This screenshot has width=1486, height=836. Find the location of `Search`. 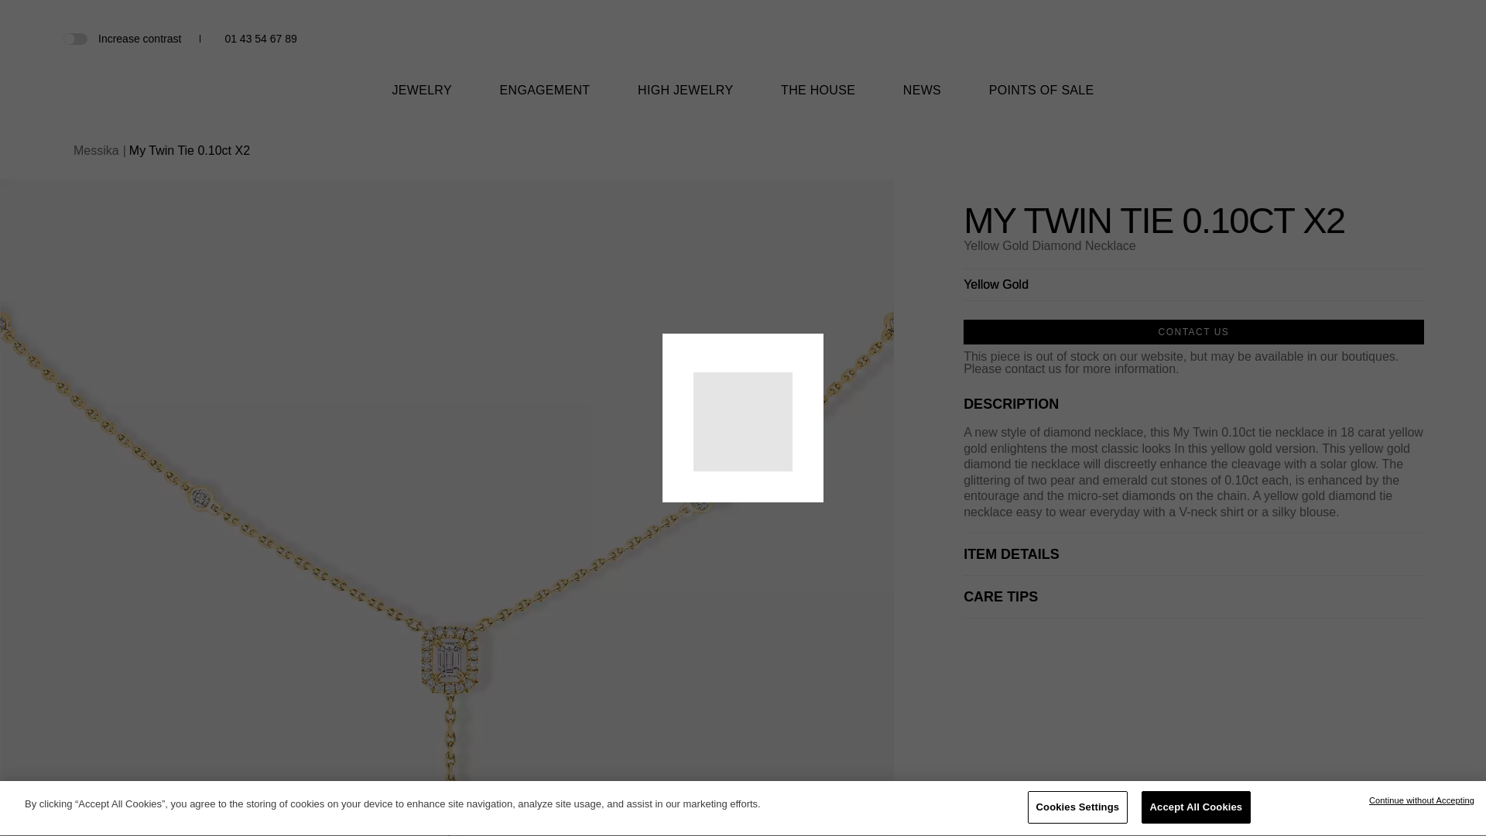

Search is located at coordinates (1363, 40).